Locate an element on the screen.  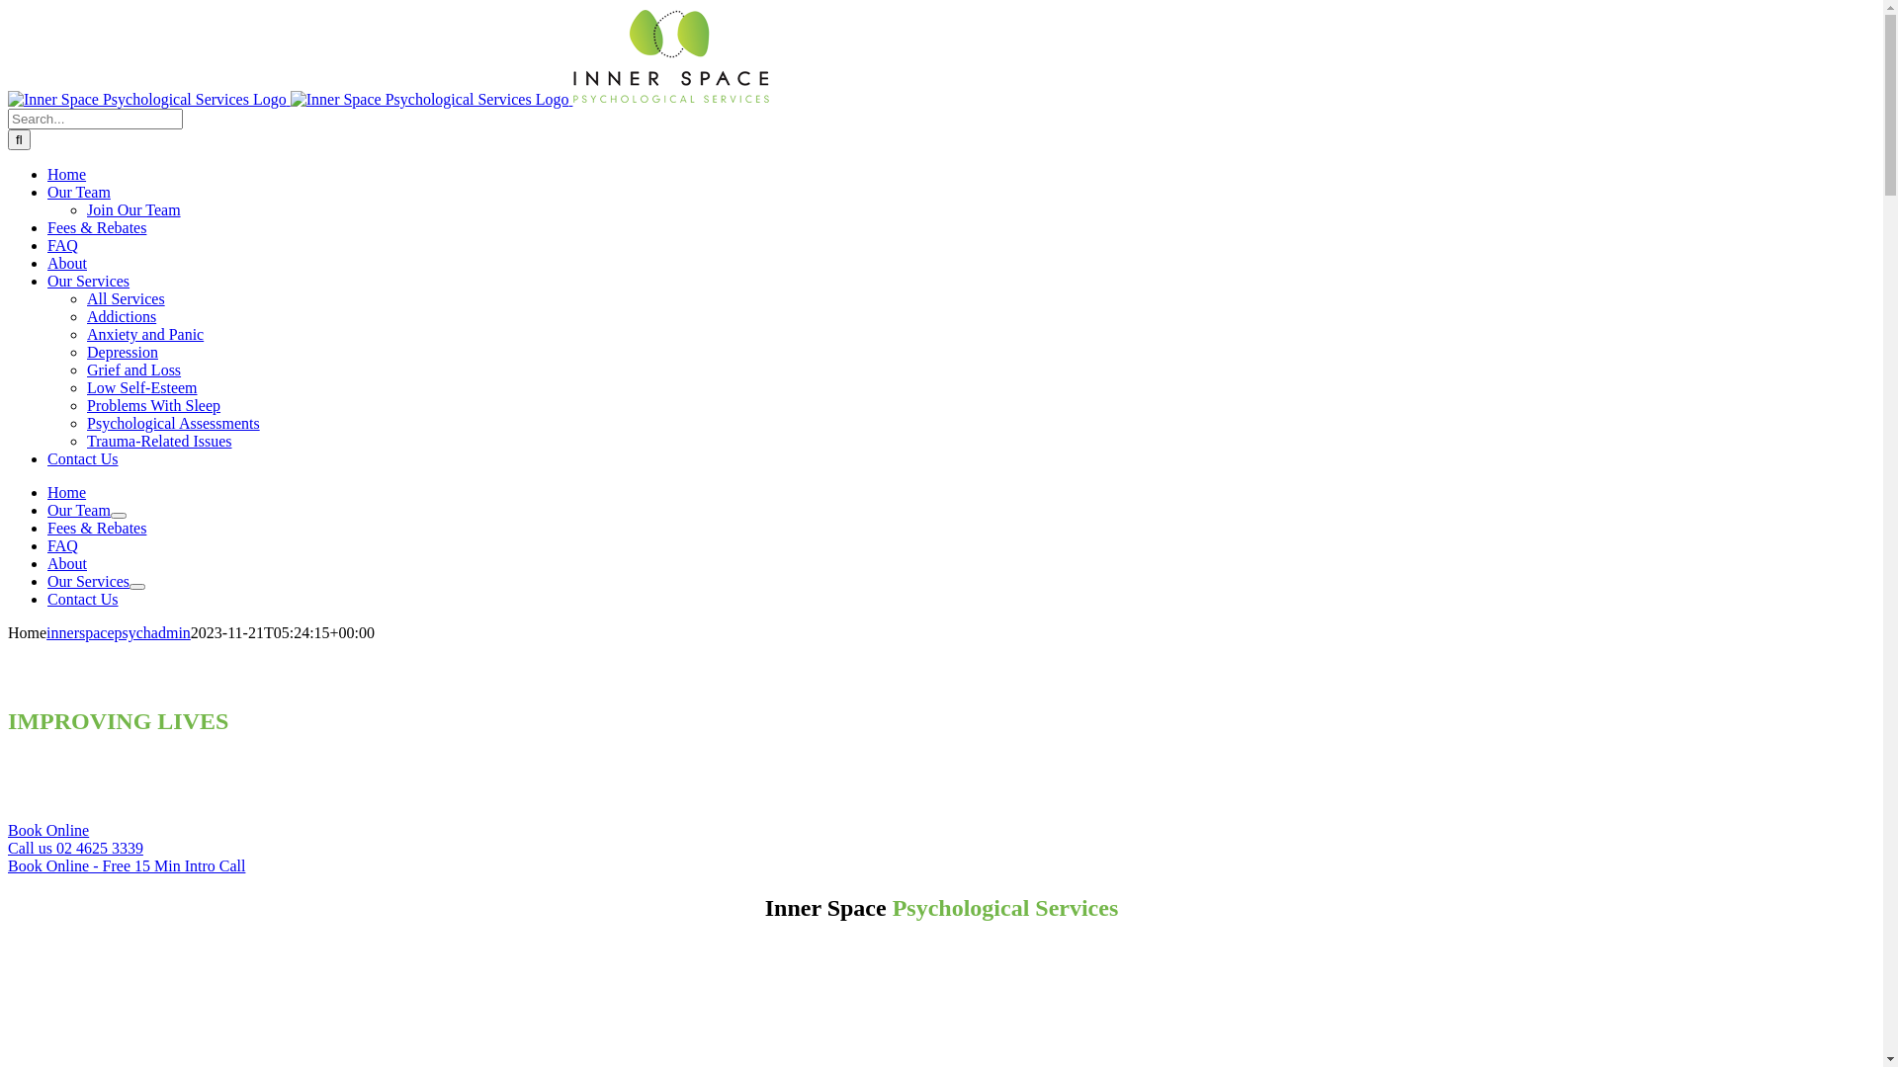
About is located at coordinates (67, 263).